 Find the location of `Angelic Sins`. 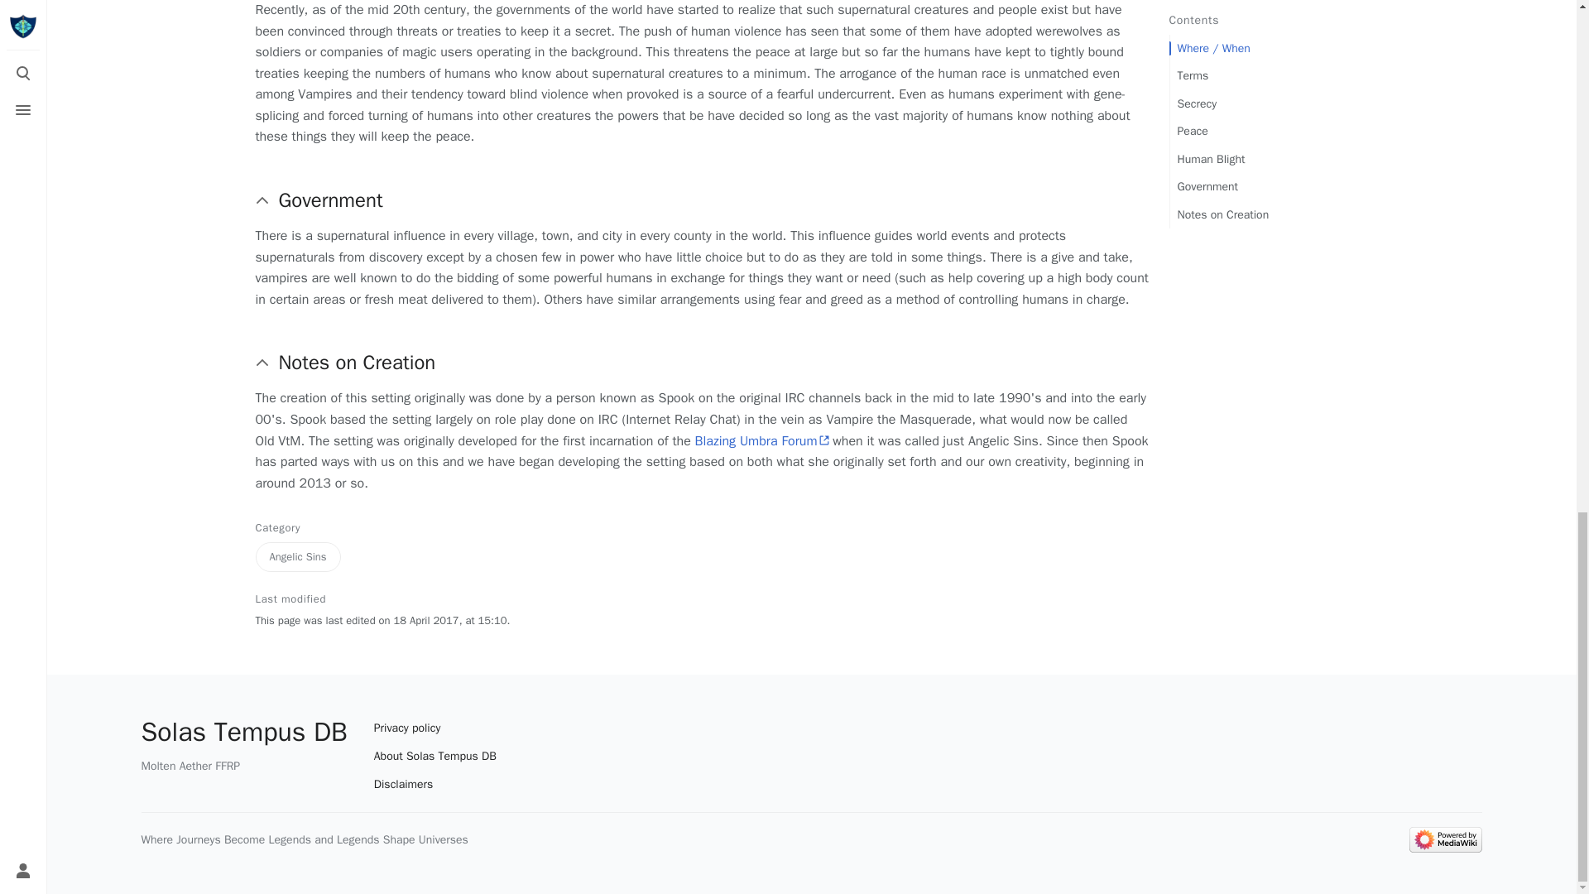

Angelic Sins is located at coordinates (296, 556).